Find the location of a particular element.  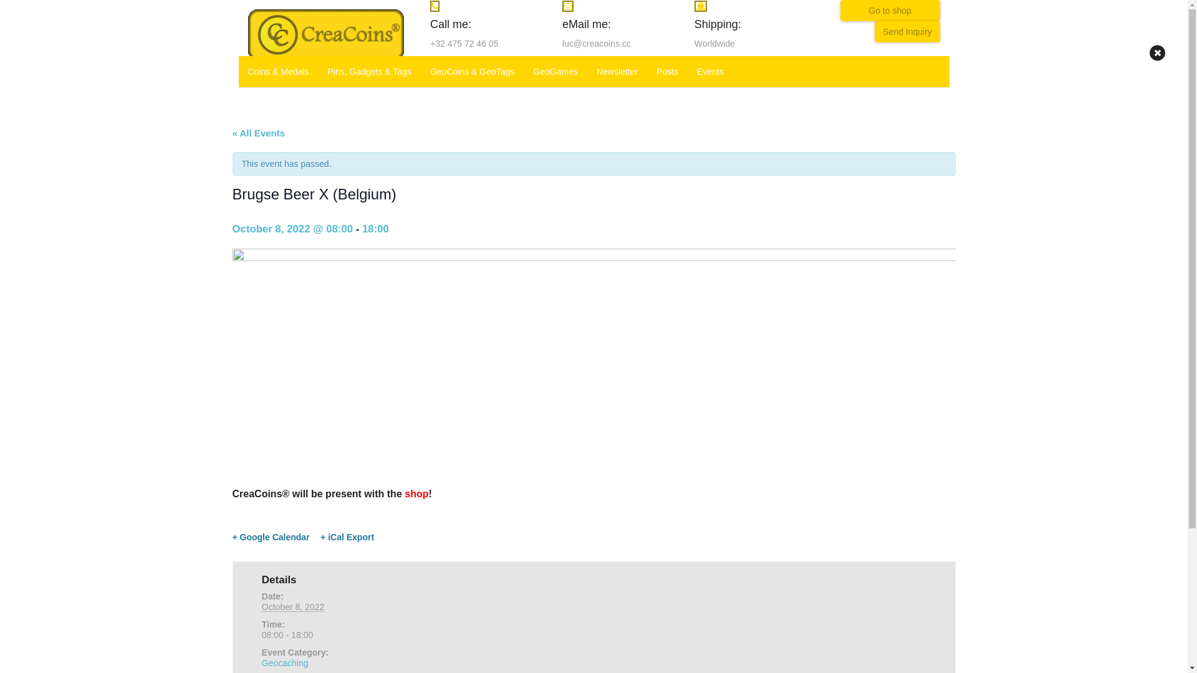

Go to shop is located at coordinates (890, 11).